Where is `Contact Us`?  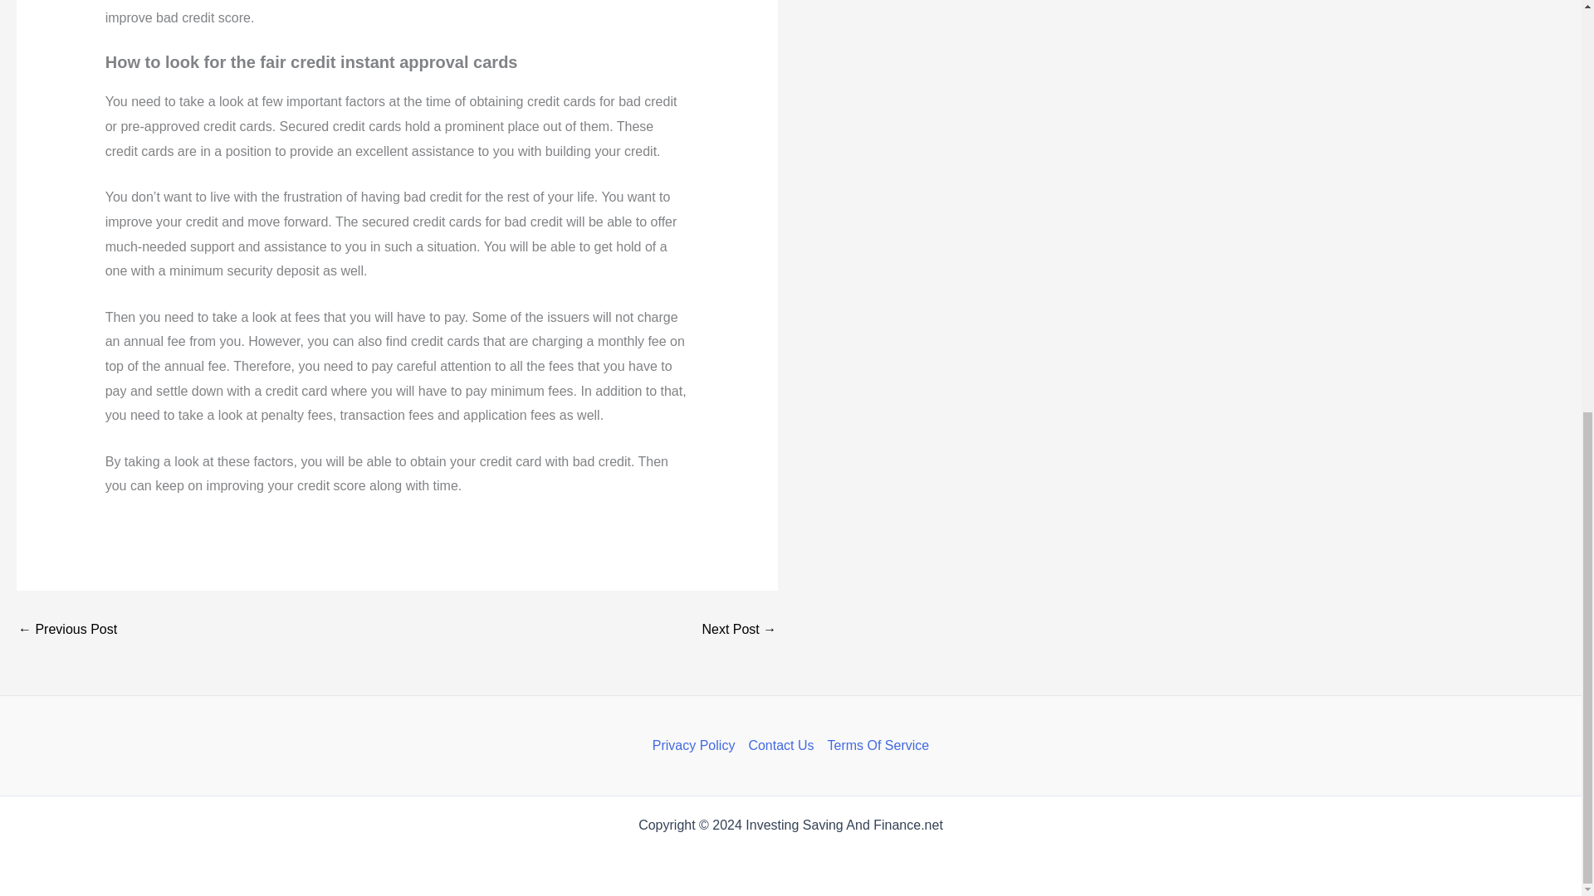
Contact Us is located at coordinates (780, 745).